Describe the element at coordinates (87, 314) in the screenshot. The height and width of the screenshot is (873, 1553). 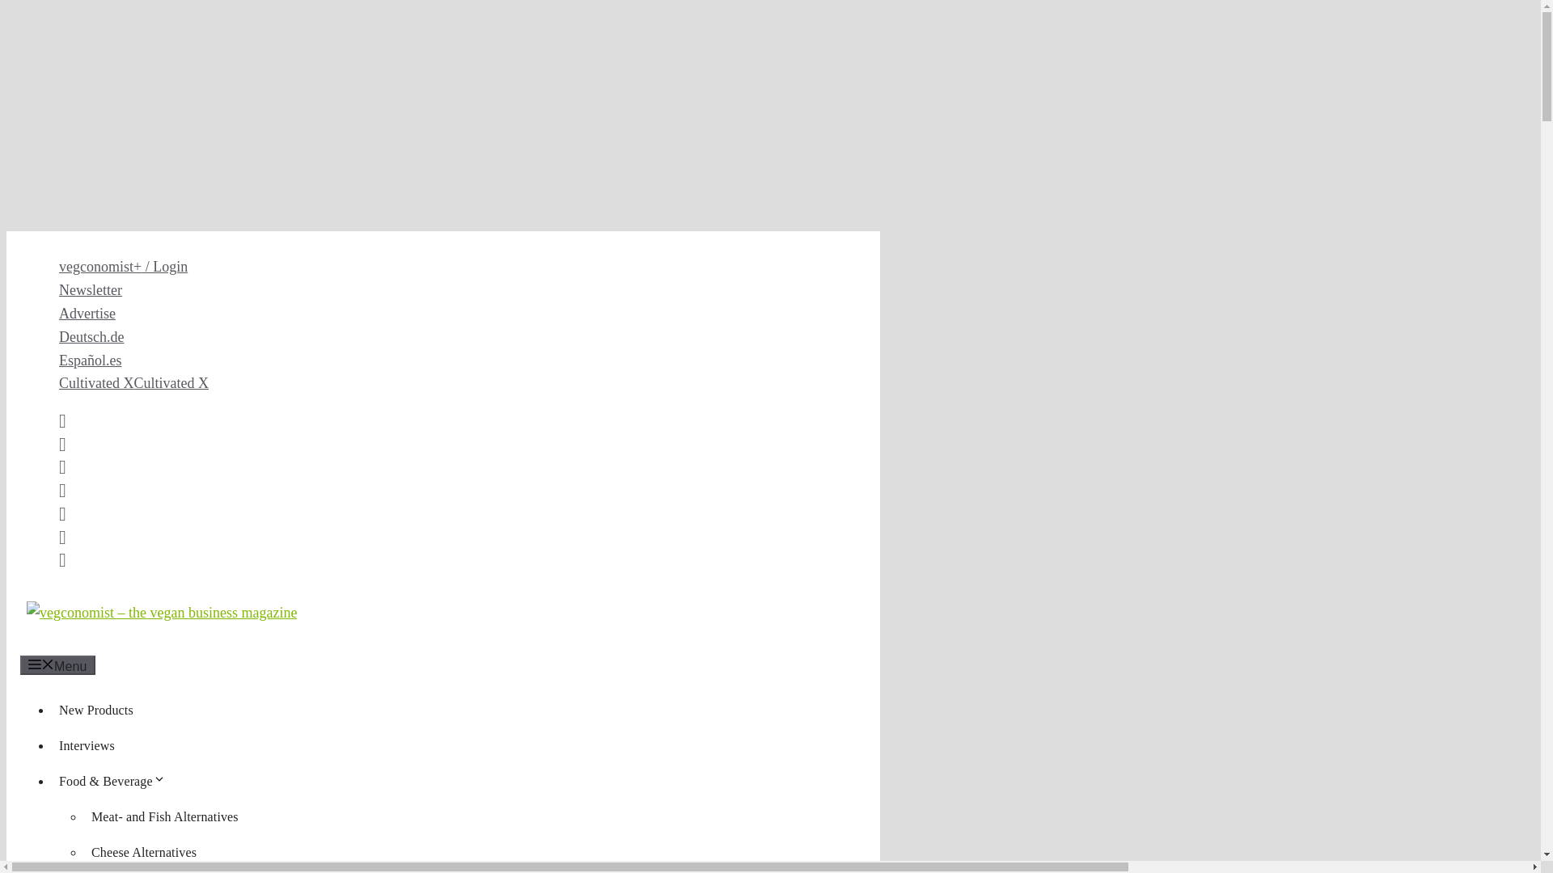
I see `Advertise` at that location.